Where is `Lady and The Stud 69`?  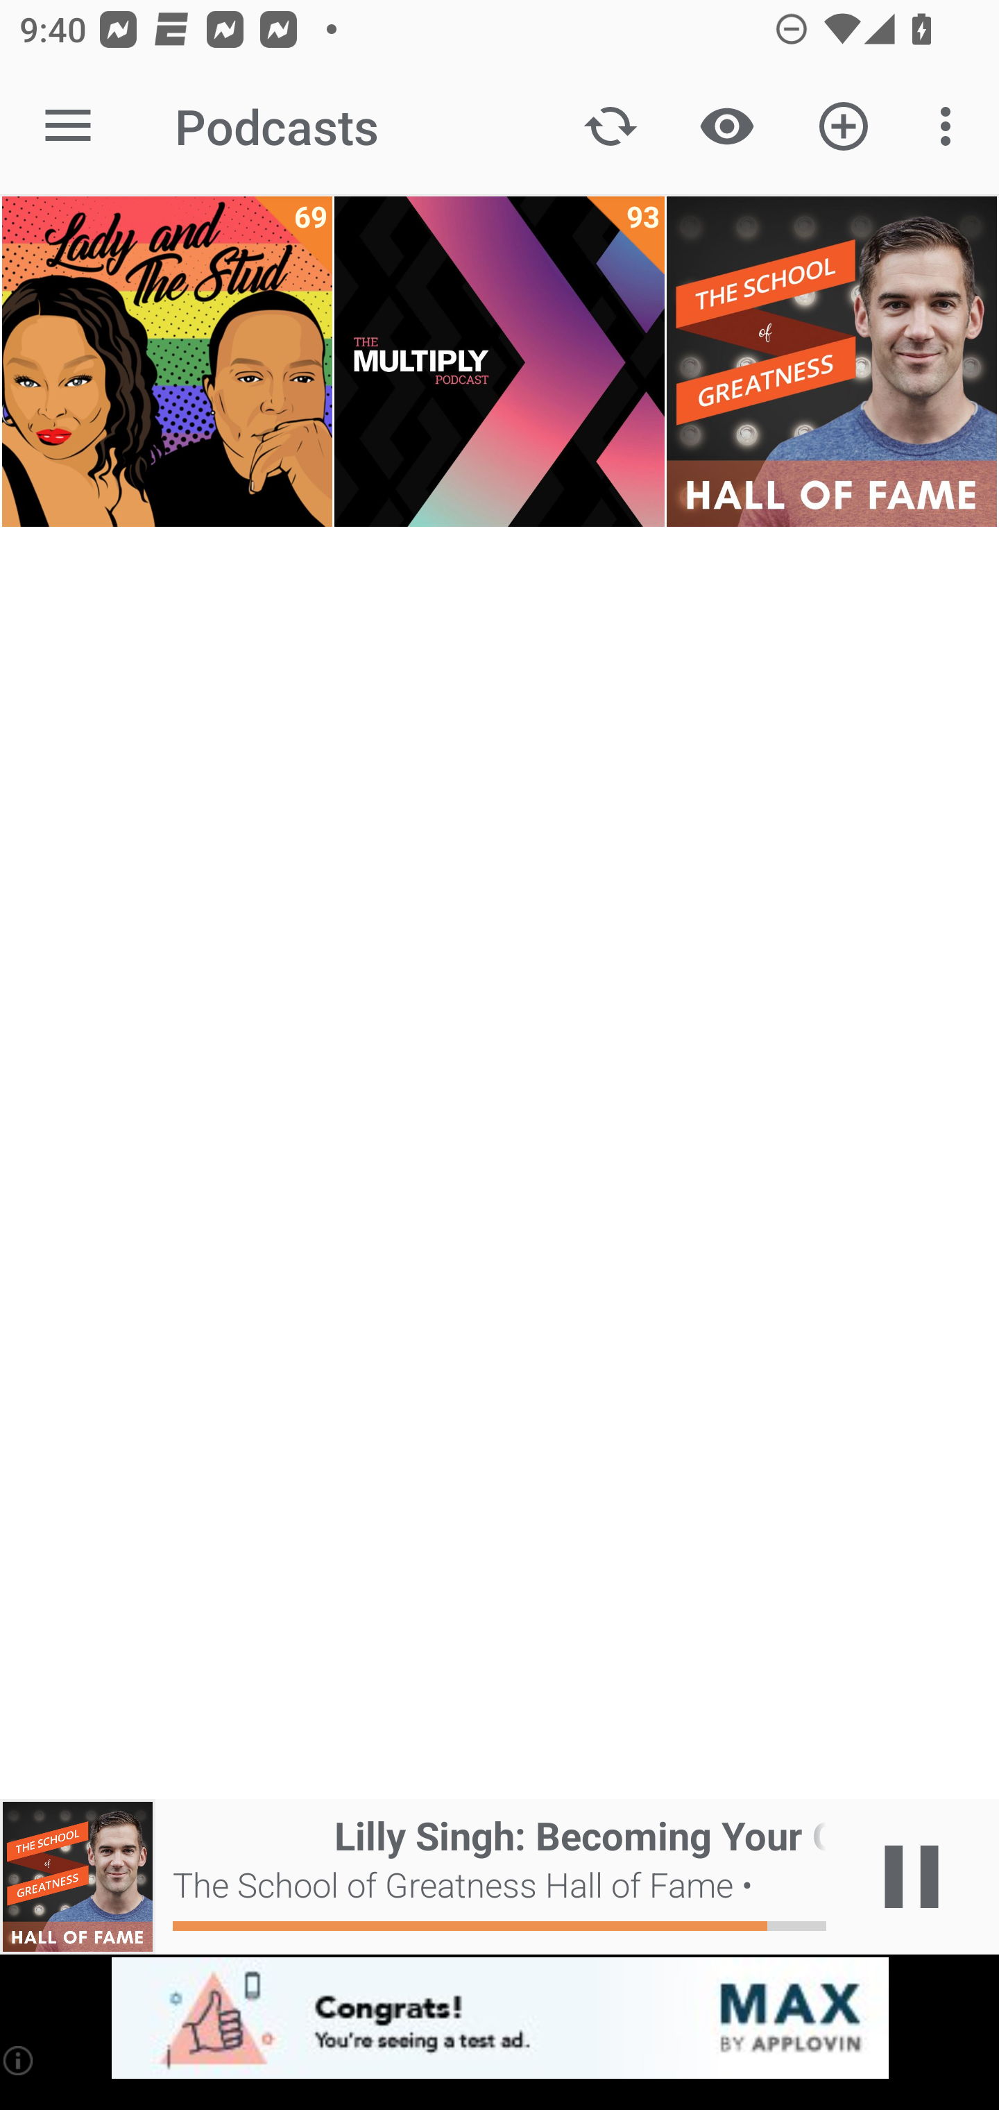 Lady and The Stud 69 is located at coordinates (166, 362).